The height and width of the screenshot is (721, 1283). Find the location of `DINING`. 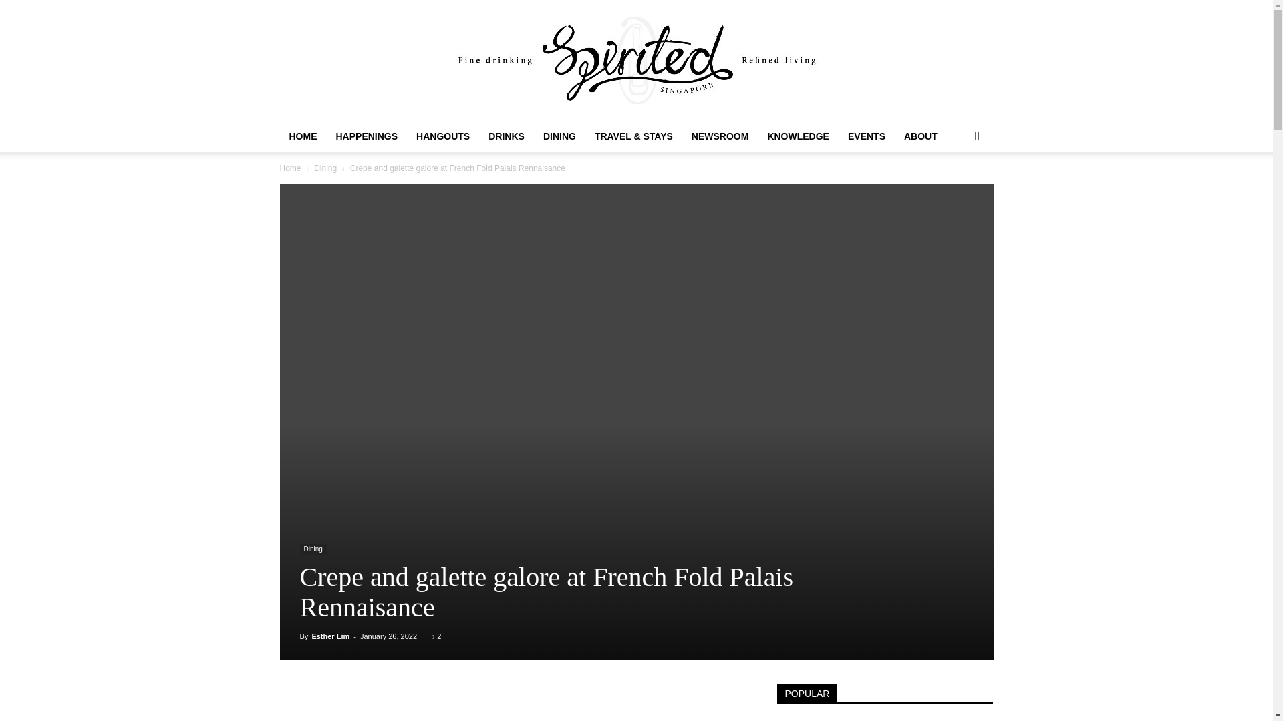

DINING is located at coordinates (559, 136).